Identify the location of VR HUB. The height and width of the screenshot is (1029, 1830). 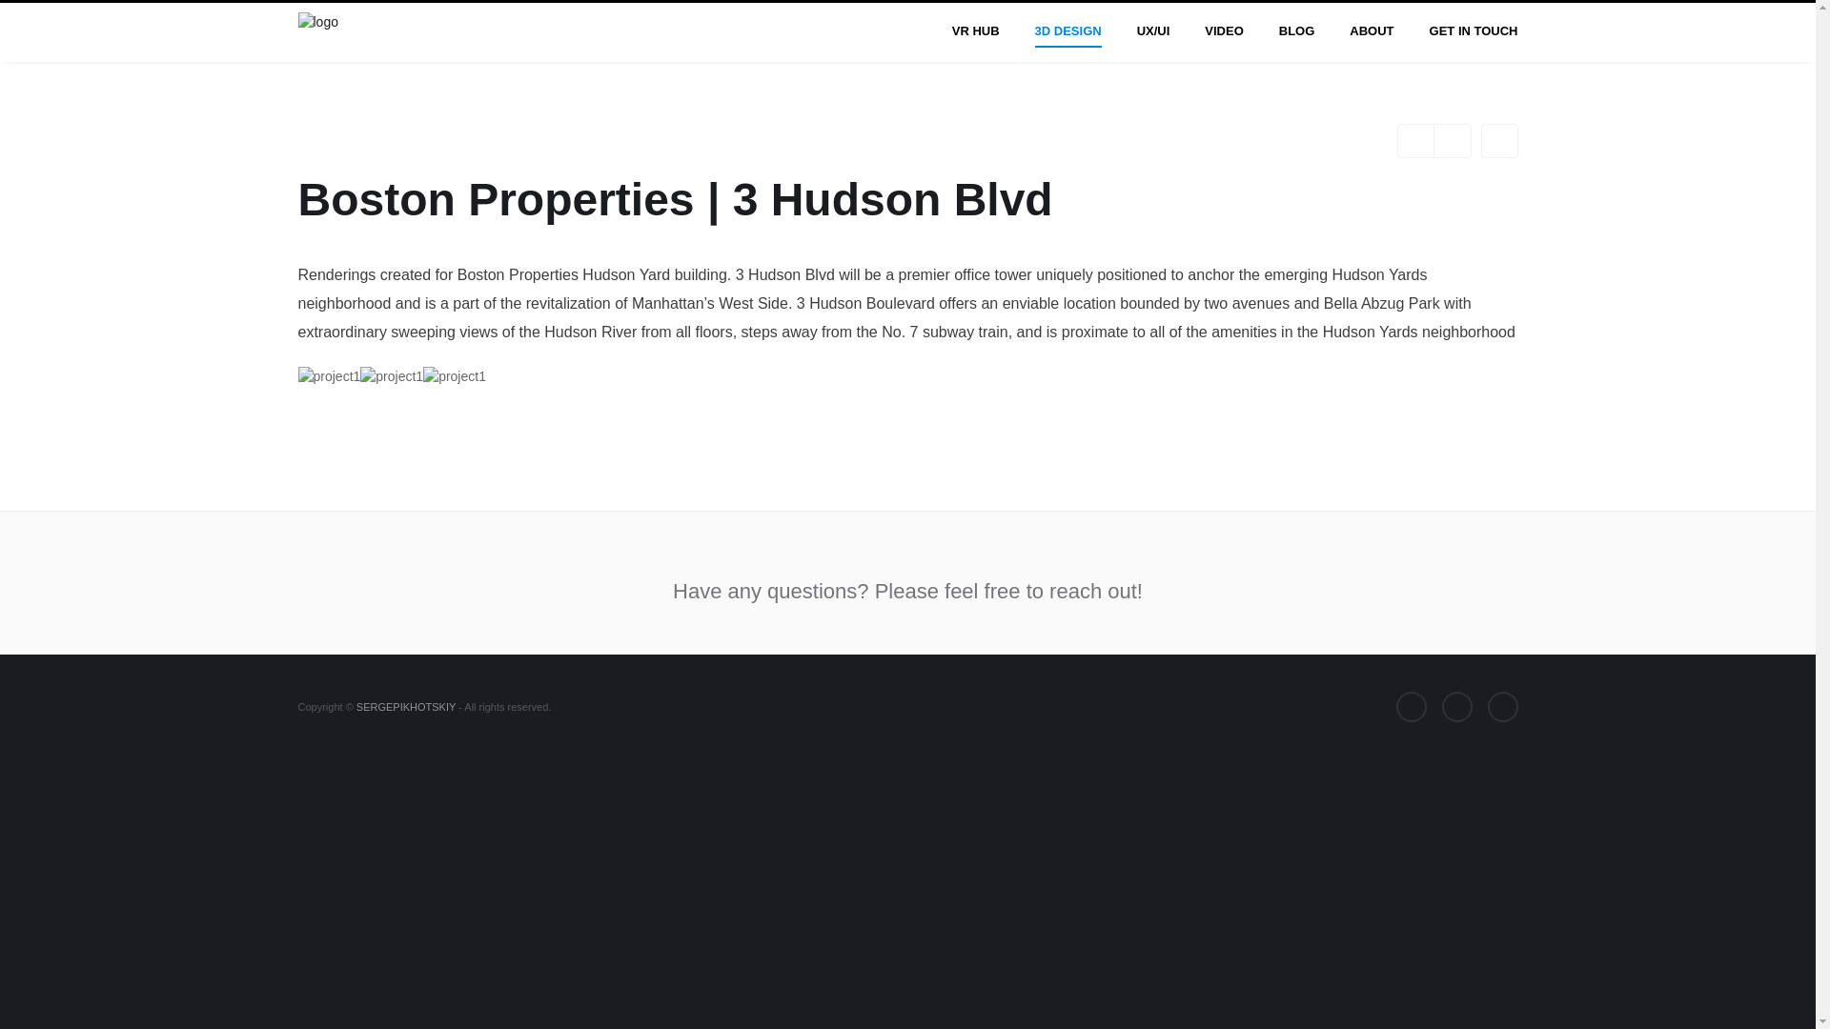
(975, 32).